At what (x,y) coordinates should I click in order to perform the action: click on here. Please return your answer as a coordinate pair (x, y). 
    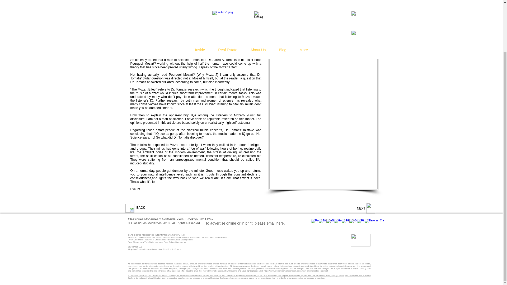
    Looking at the image, I should click on (280, 223).